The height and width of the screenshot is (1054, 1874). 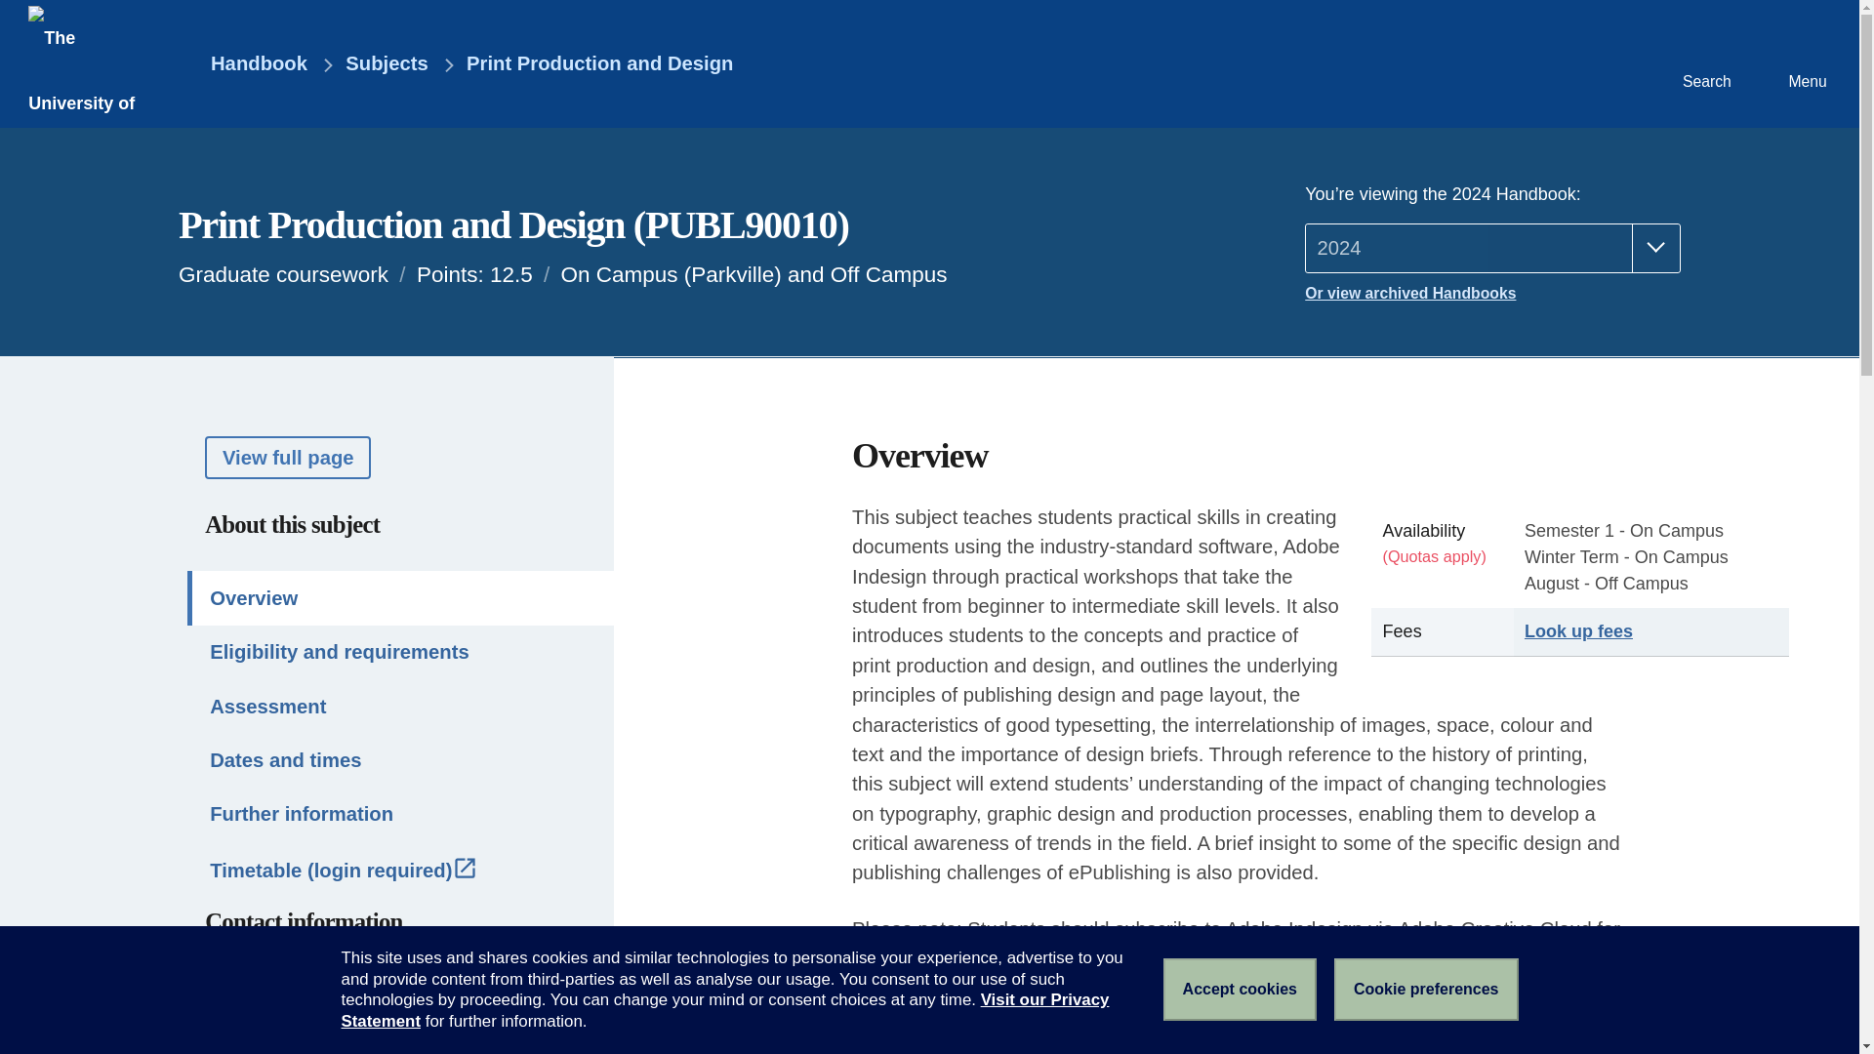 I want to click on Or view archived Handbooks, so click(x=1492, y=294).